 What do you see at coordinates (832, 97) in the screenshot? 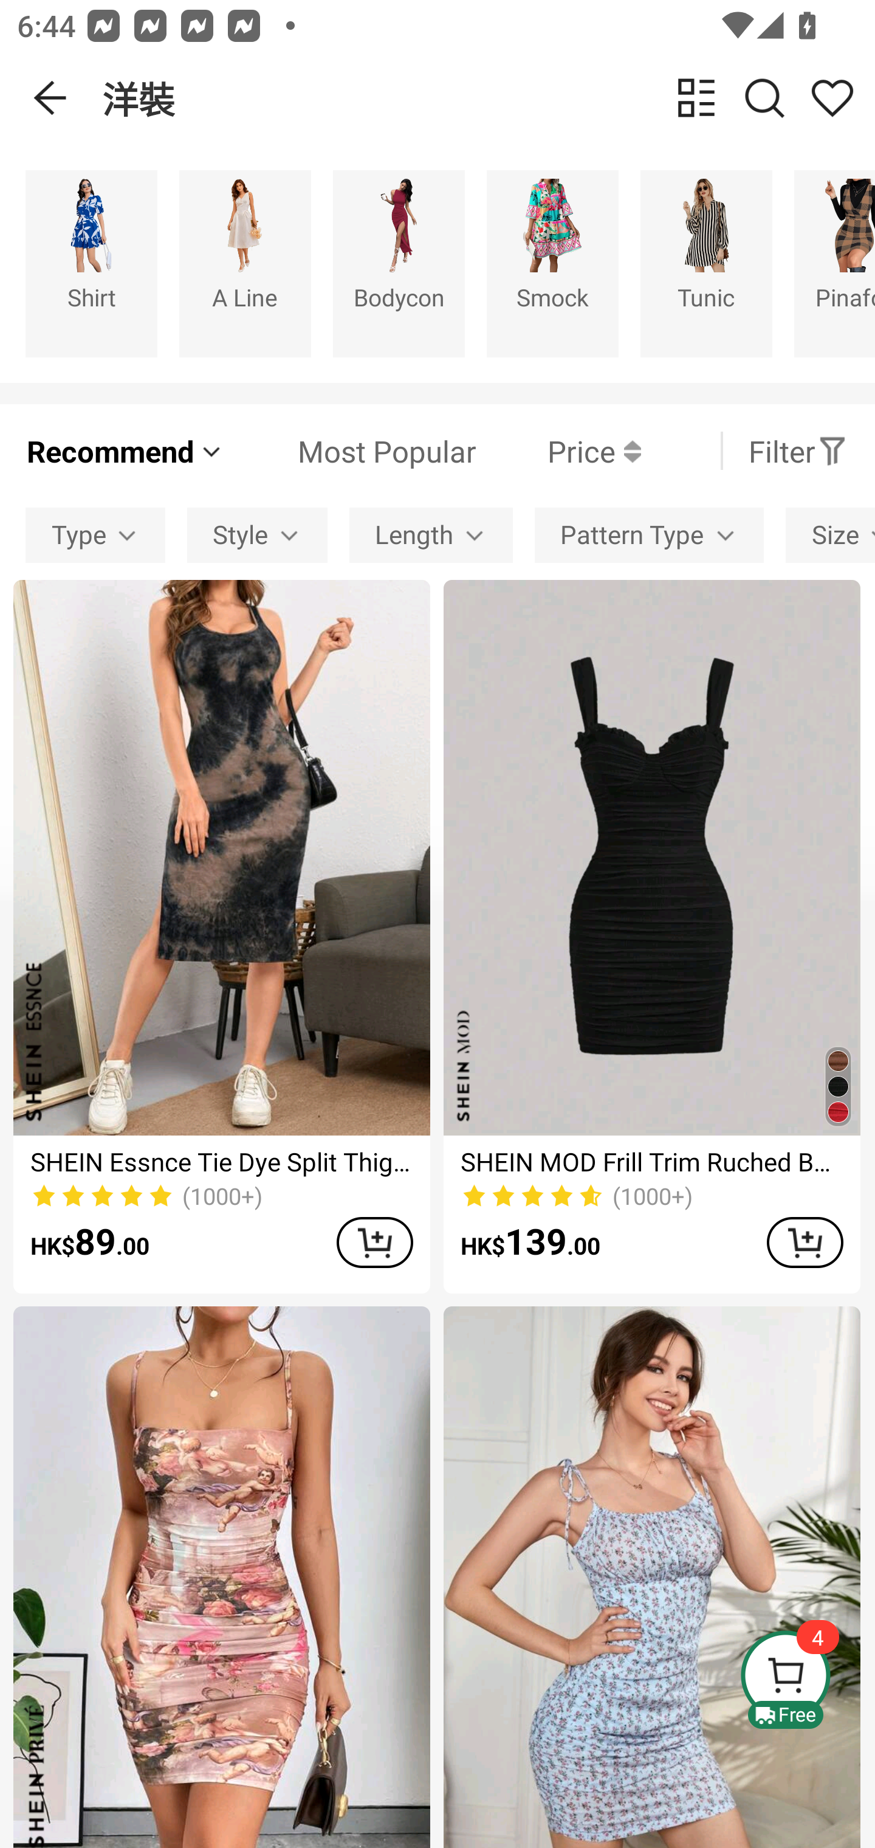
I see `Share` at bounding box center [832, 97].